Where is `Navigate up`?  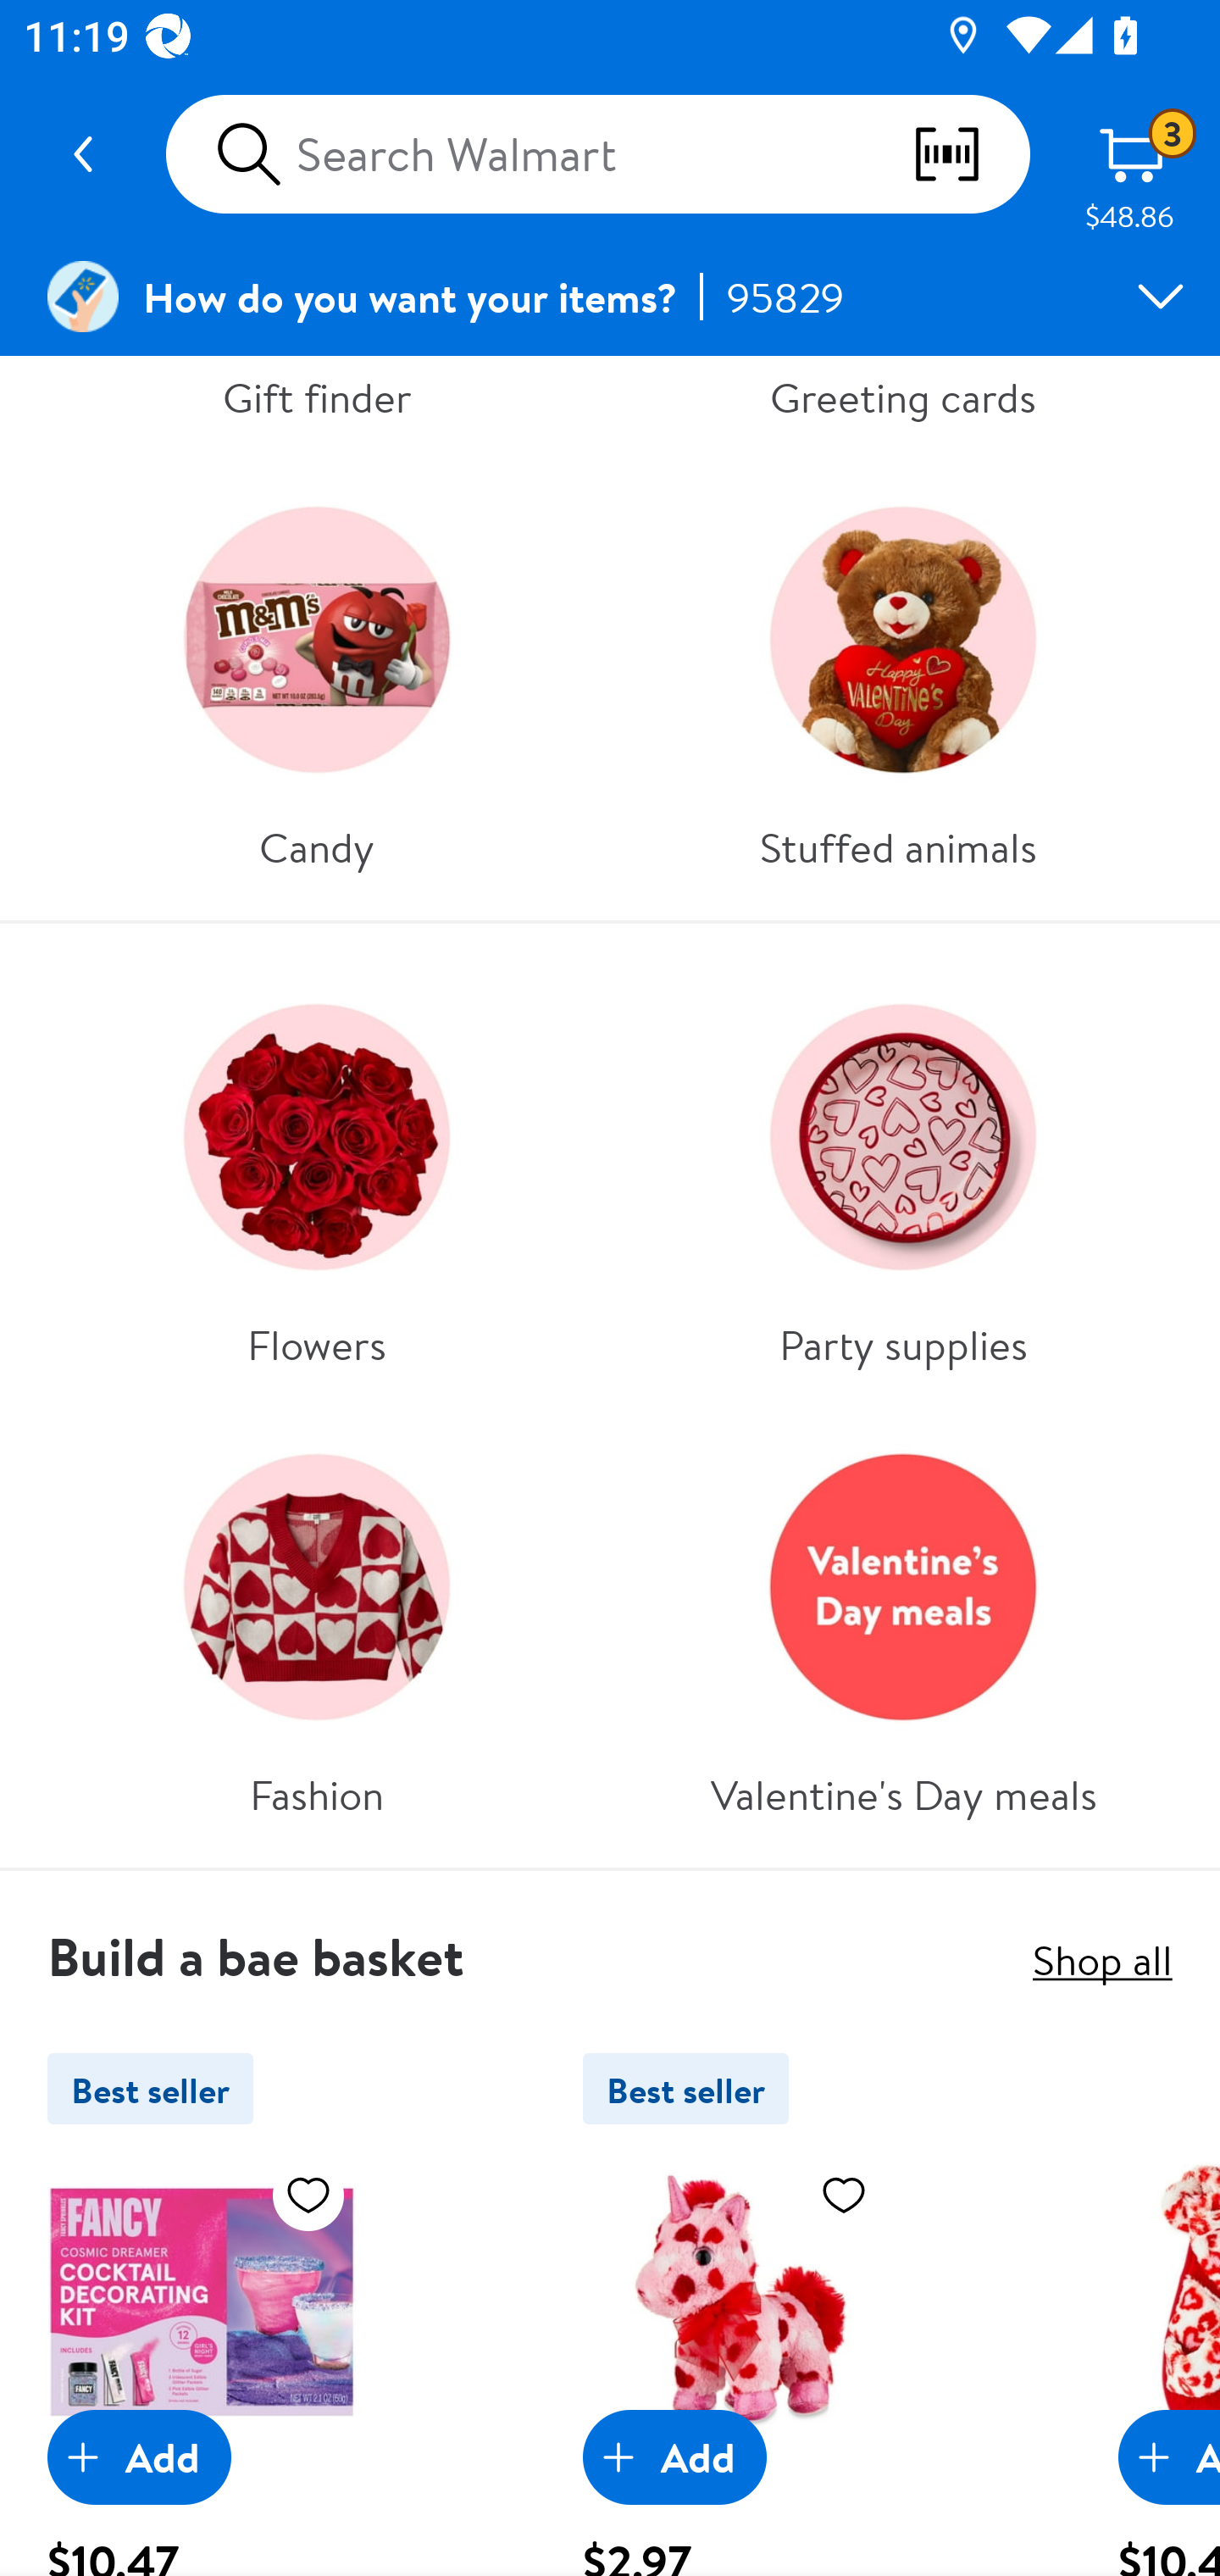 Navigate up is located at coordinates (83, 154).